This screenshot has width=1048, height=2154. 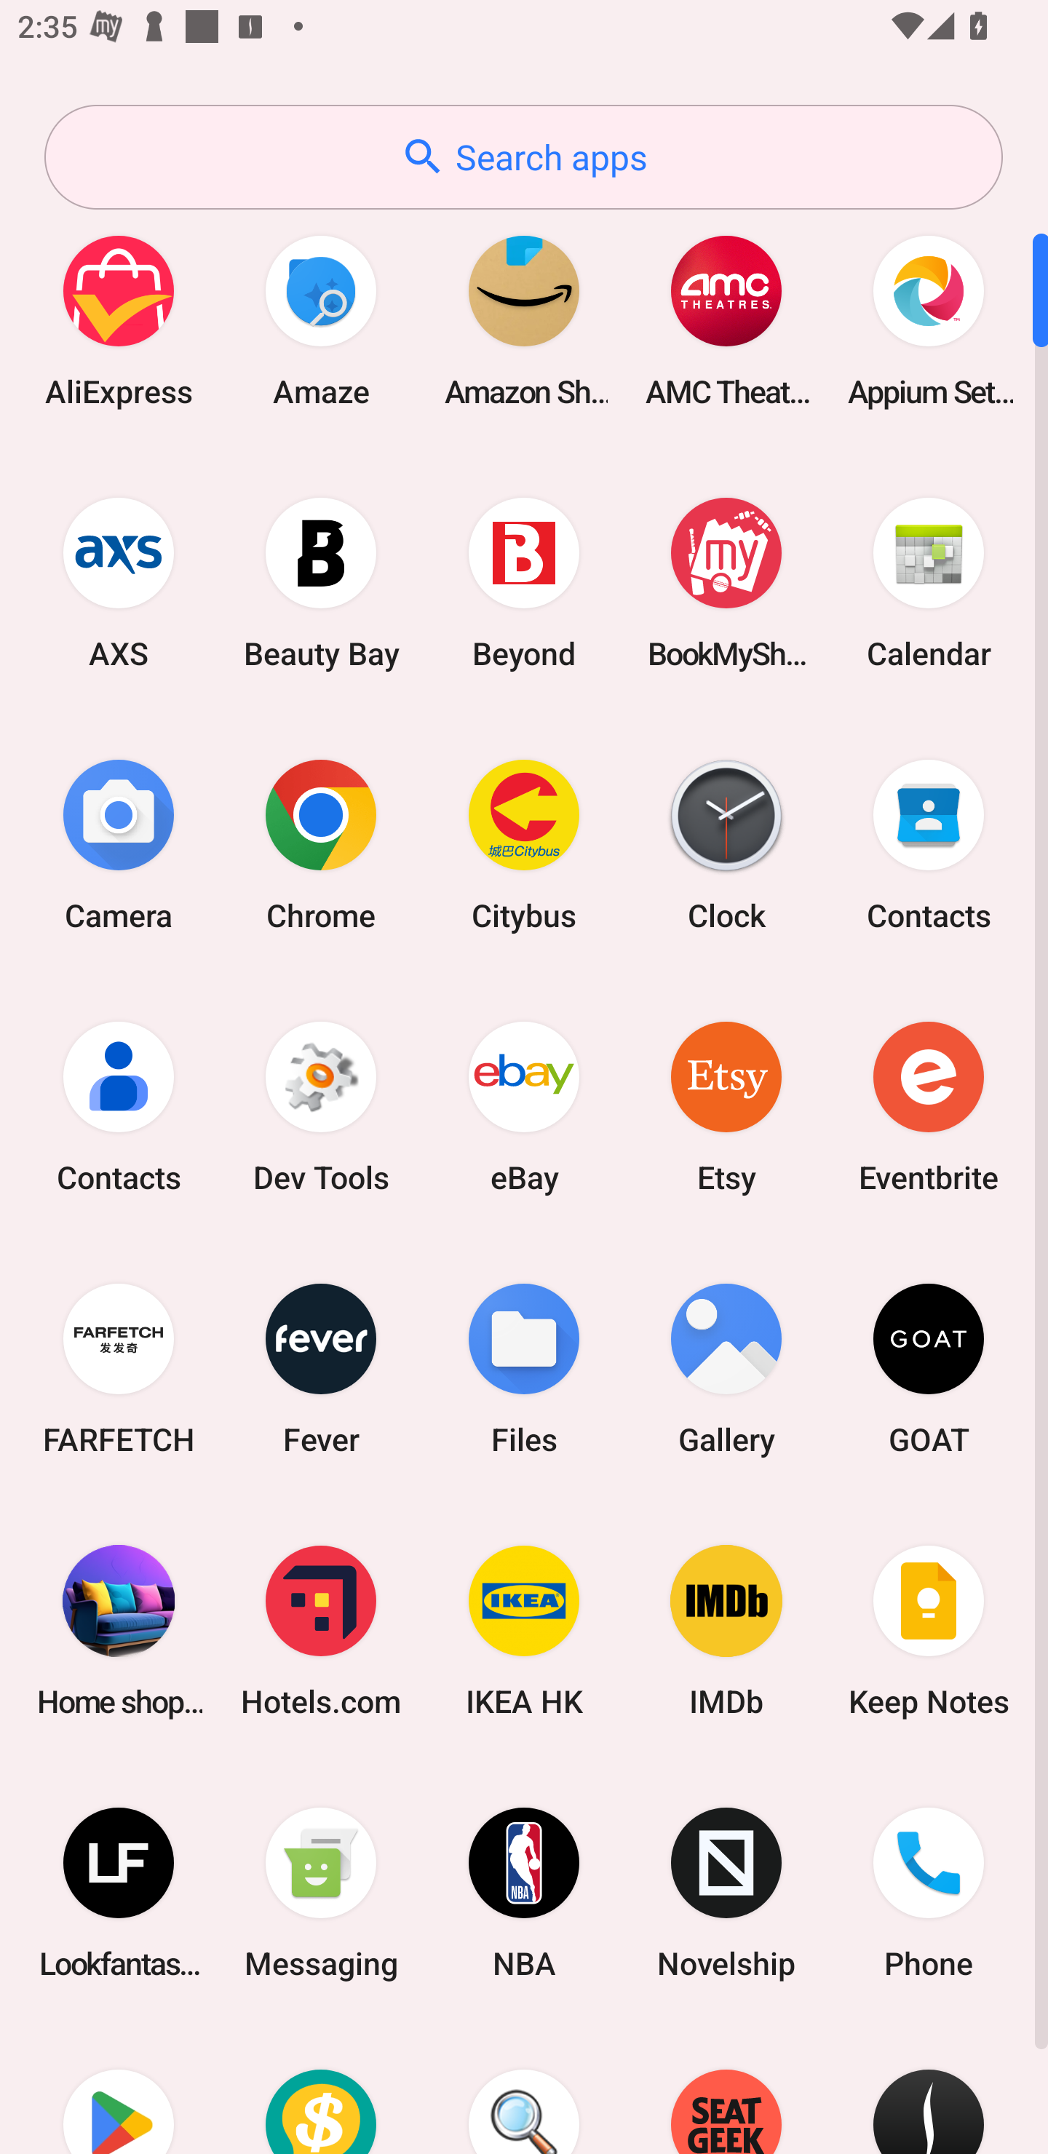 What do you see at coordinates (929, 1893) in the screenshot?
I see `Phone` at bounding box center [929, 1893].